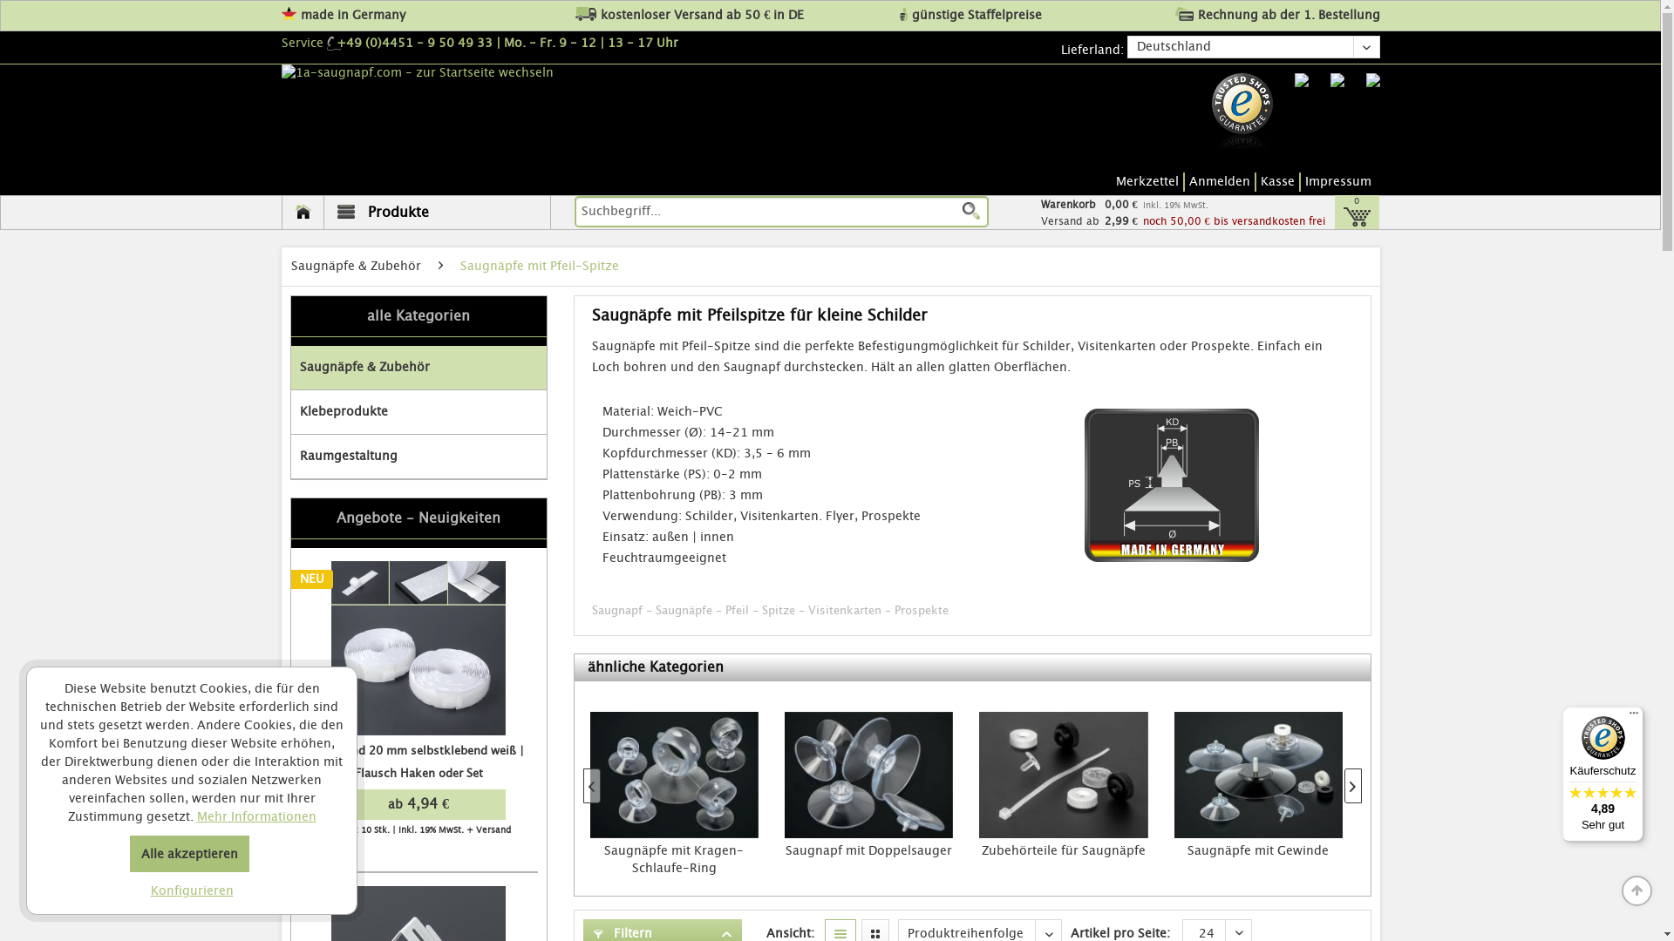  I want to click on Klebeprodukte, so click(418, 413).